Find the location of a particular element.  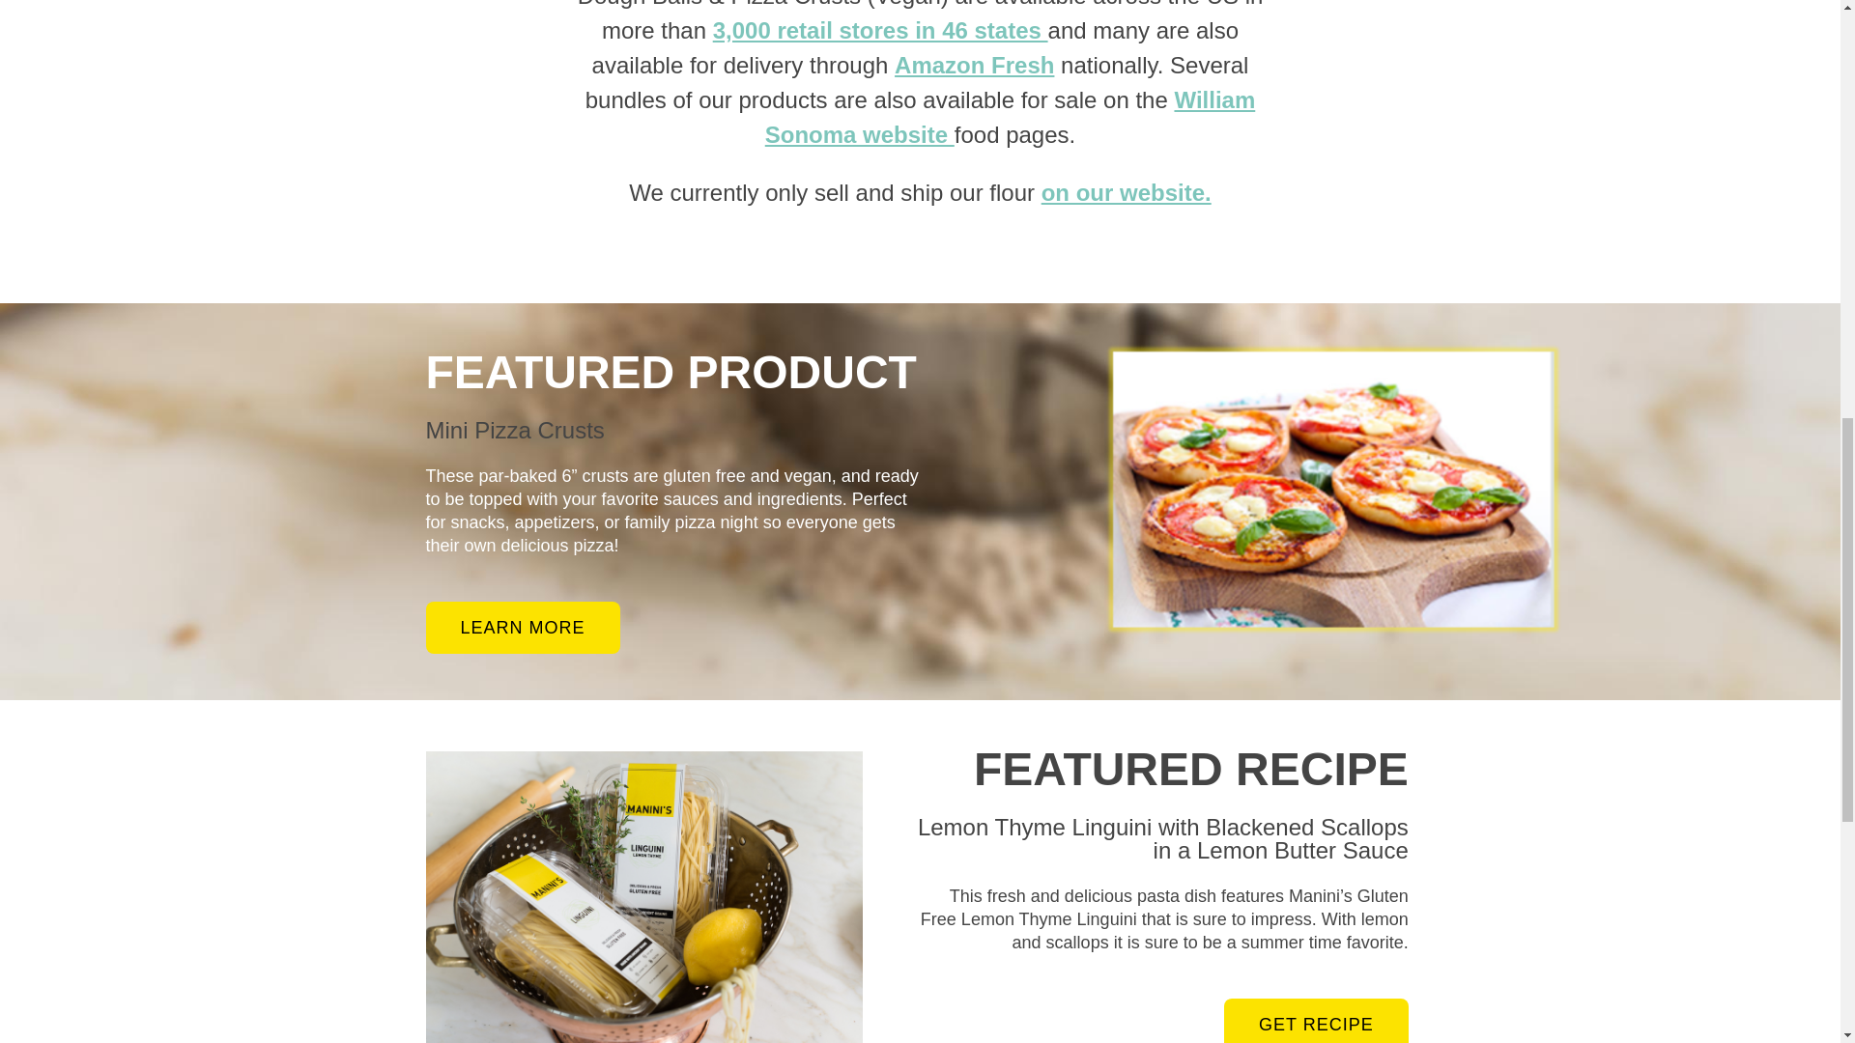

LEARN MORE is located at coordinates (522, 628).